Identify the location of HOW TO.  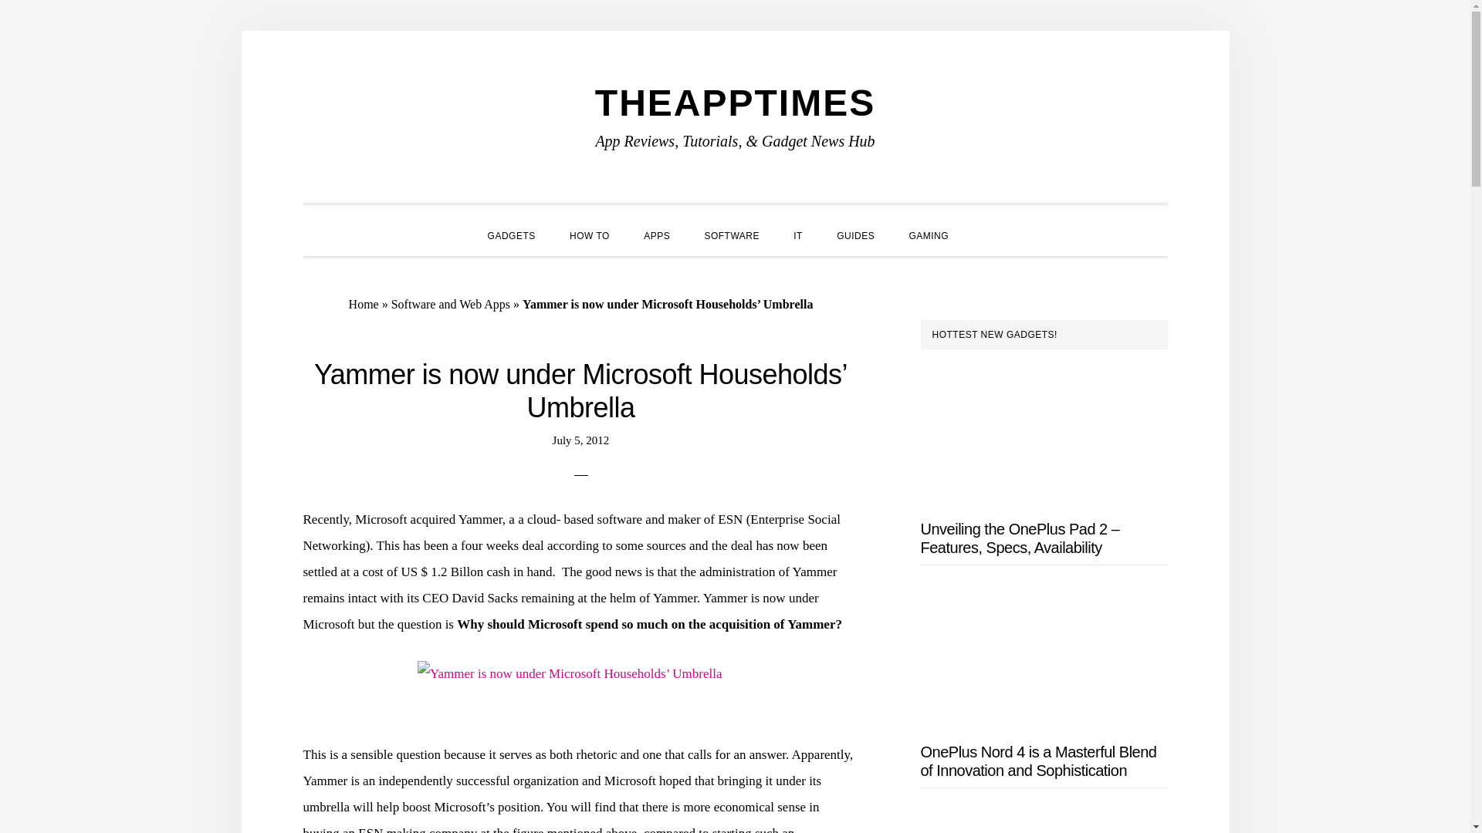
(590, 234).